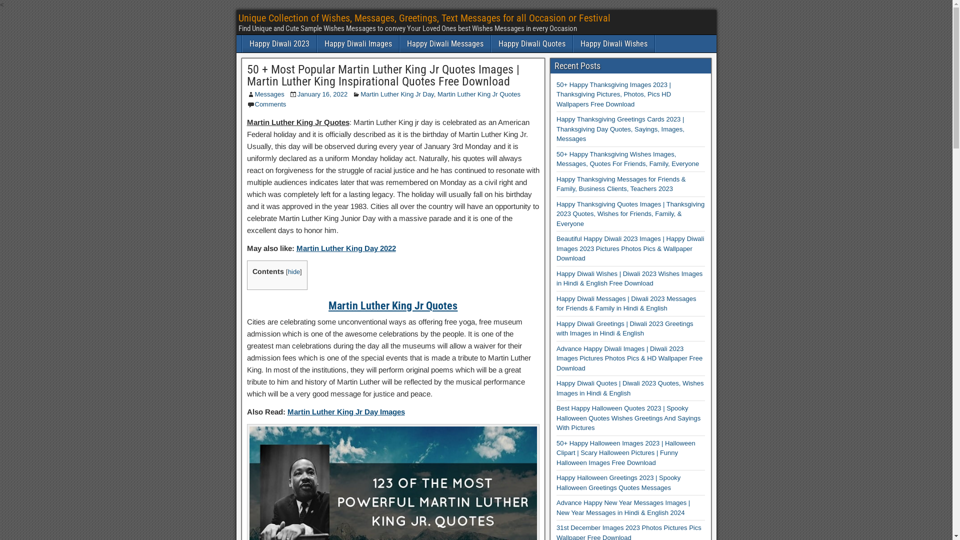  Describe the element at coordinates (445, 44) in the screenshot. I see `Happy Diwali Messages` at that location.